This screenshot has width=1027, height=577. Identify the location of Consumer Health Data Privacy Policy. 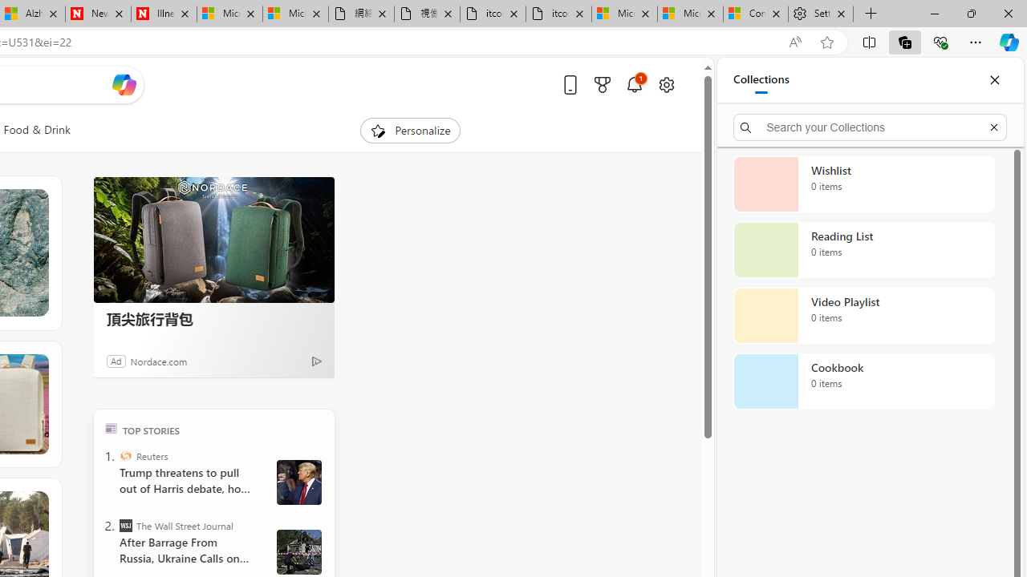
(756, 14).